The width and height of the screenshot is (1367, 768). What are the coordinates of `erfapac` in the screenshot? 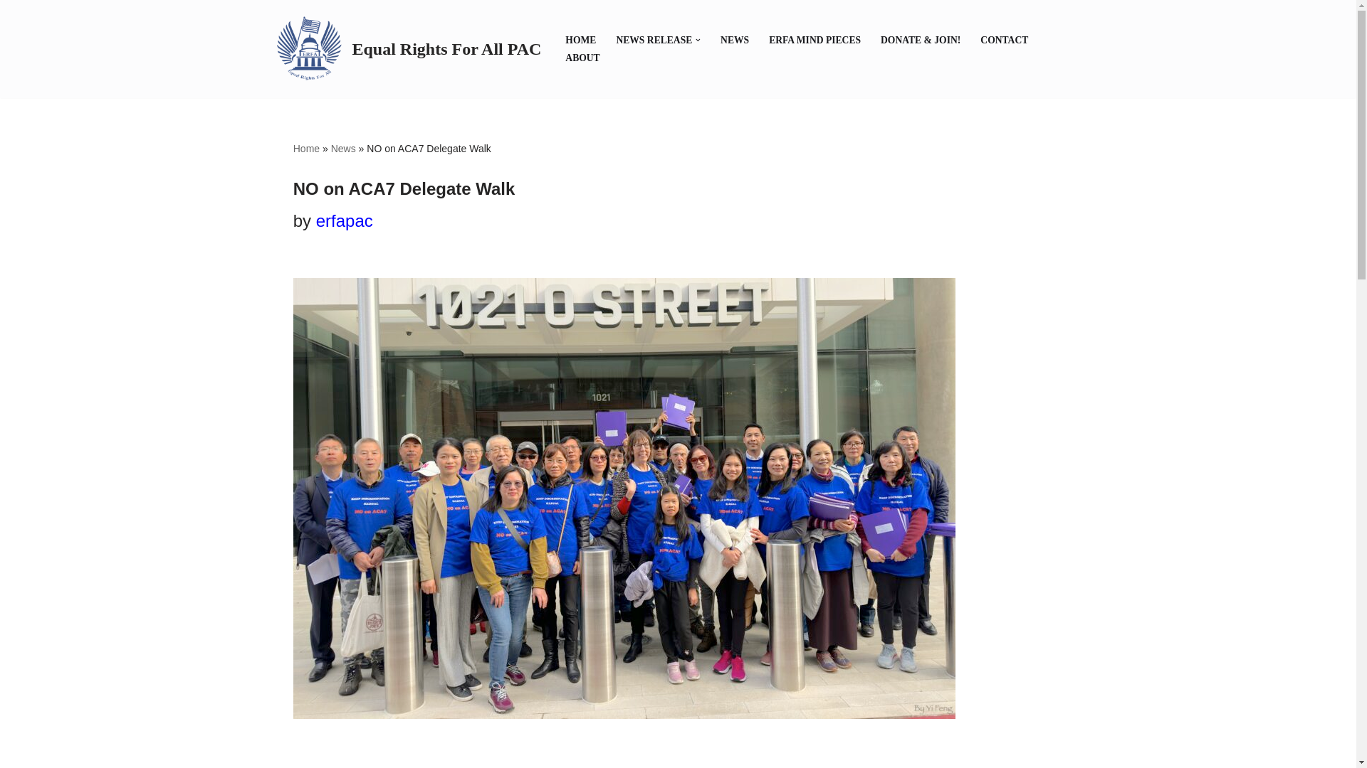 It's located at (345, 220).